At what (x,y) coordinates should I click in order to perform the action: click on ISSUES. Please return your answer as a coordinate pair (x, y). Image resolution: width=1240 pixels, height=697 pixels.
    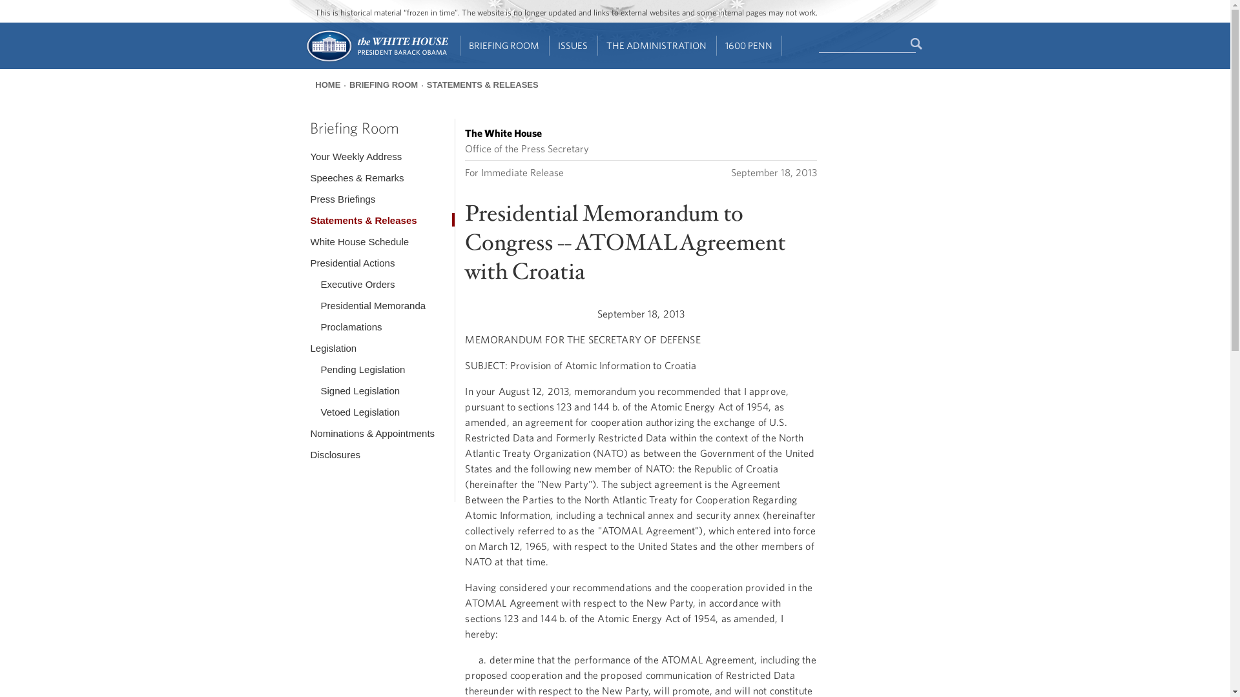
    Looking at the image, I should click on (573, 46).